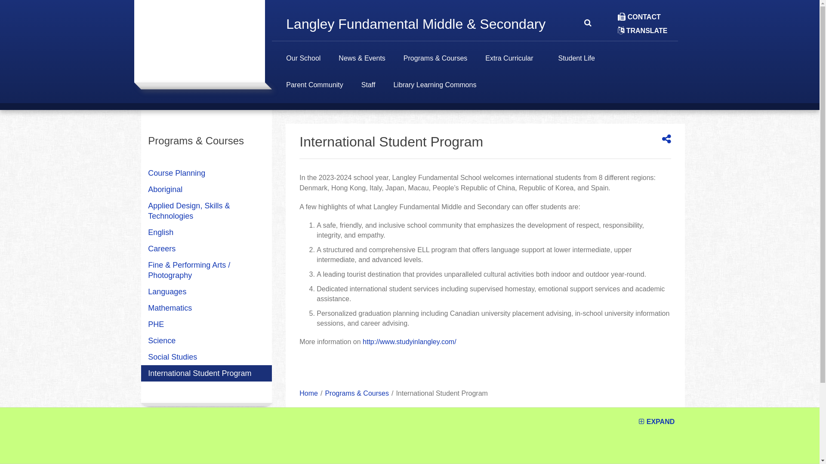 Image resolution: width=826 pixels, height=464 pixels. Describe the element at coordinates (368, 90) in the screenshot. I see `Staff` at that location.